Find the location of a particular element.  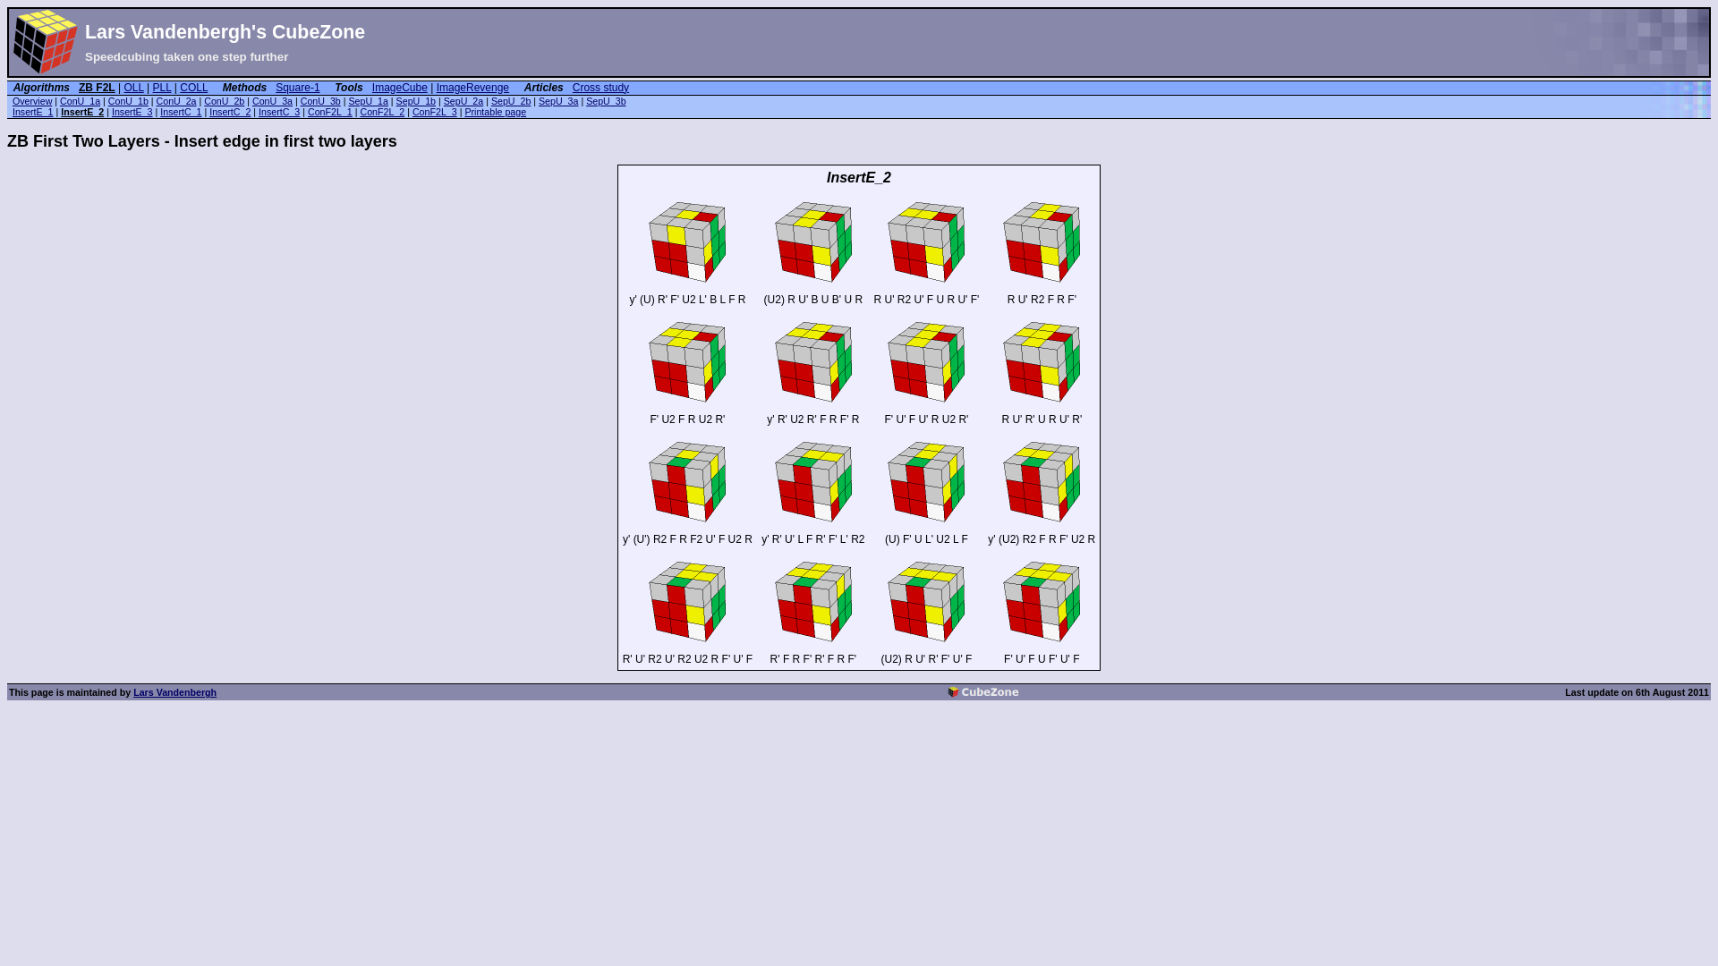

InsertE_1 is located at coordinates (33, 112).